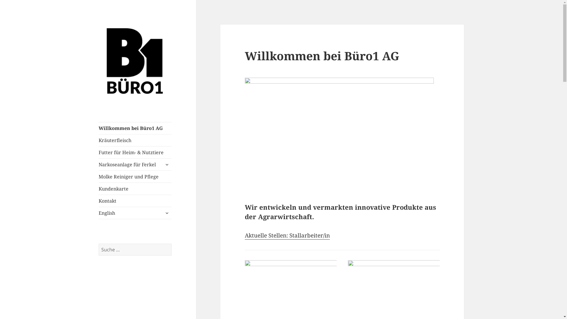  Describe the element at coordinates (135, 213) in the screenshot. I see `English` at that location.